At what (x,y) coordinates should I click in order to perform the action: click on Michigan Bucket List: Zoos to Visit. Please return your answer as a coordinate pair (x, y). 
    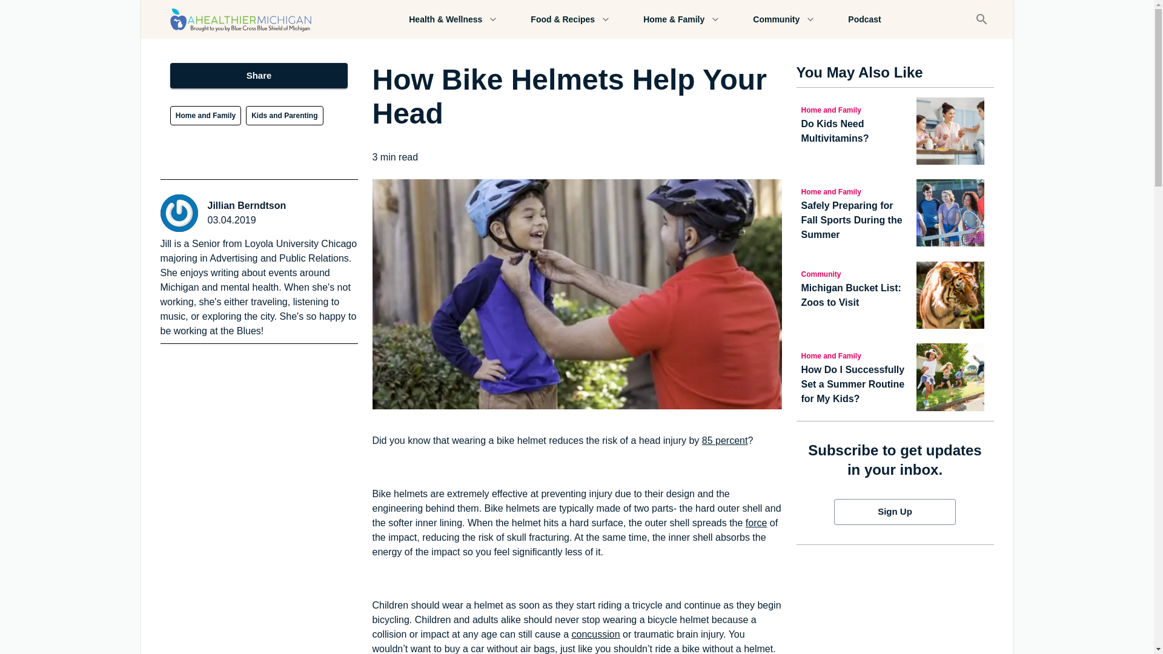
    Looking at the image, I should click on (857, 296).